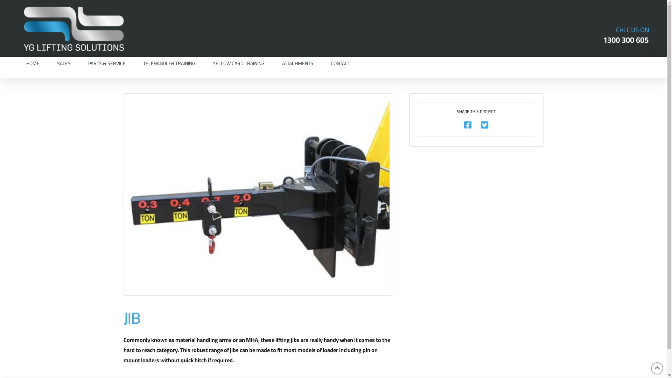  Describe the element at coordinates (169, 63) in the screenshot. I see `TELEHANDLER TRAINING` at that location.